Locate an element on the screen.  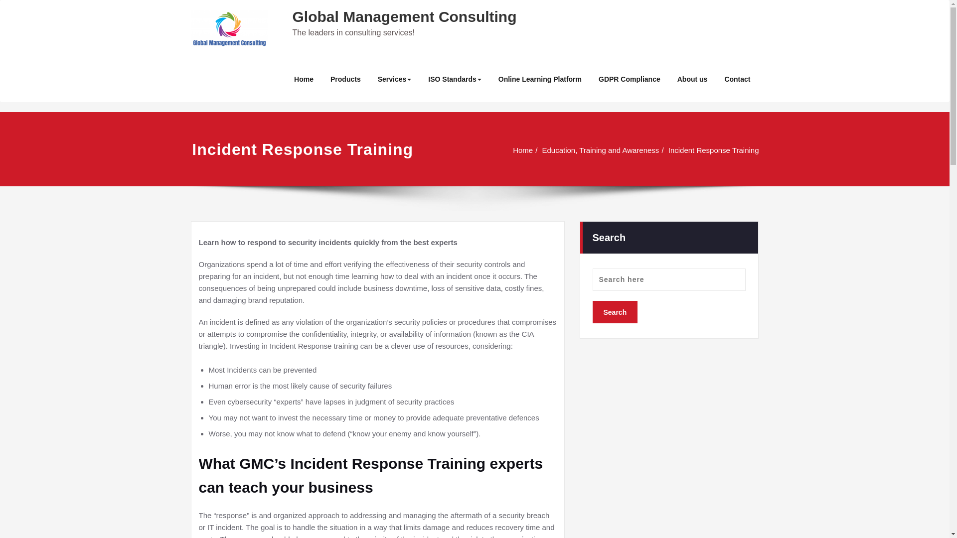
Contact is located at coordinates (737, 79).